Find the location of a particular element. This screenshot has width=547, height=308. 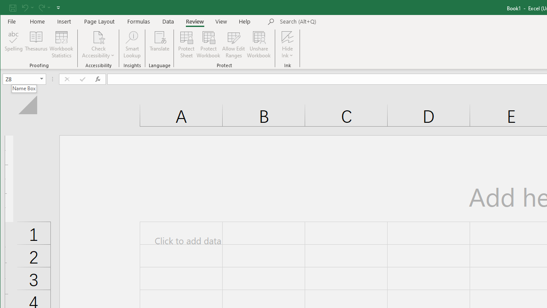

Hide Ink is located at coordinates (287, 44).